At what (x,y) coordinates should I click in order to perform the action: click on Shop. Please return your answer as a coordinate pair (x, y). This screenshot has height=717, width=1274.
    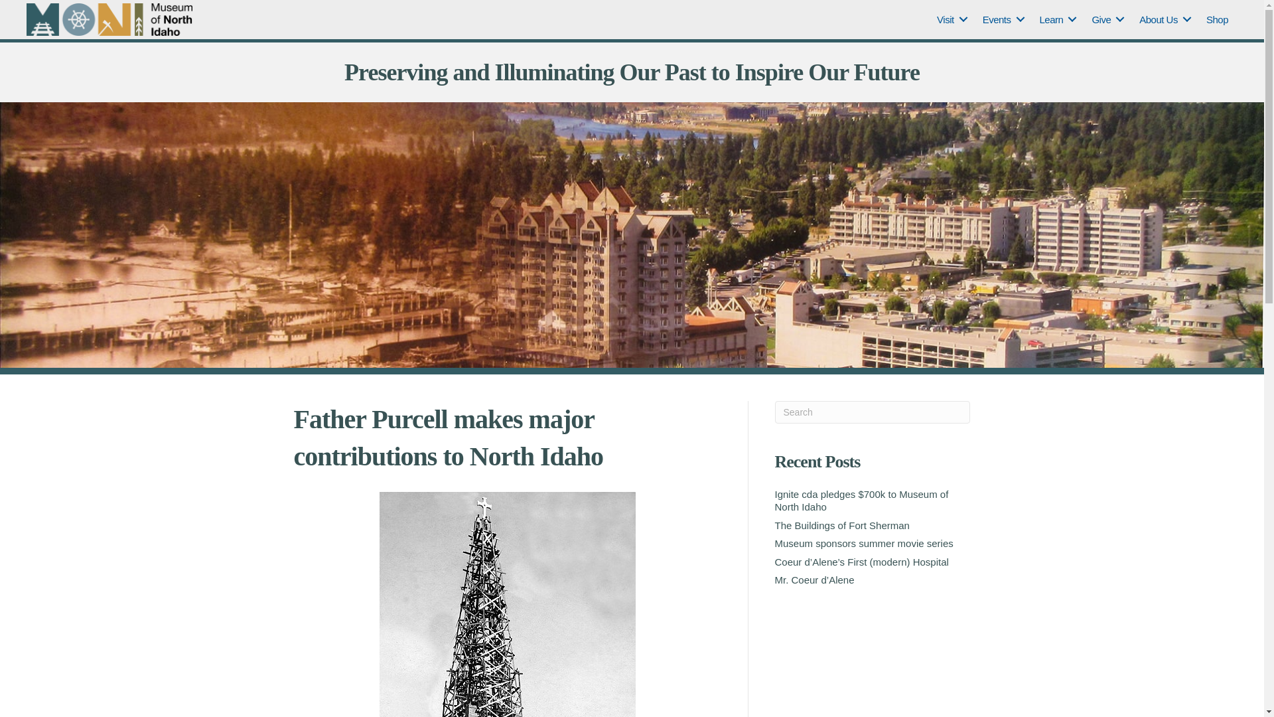
    Looking at the image, I should click on (1217, 20).